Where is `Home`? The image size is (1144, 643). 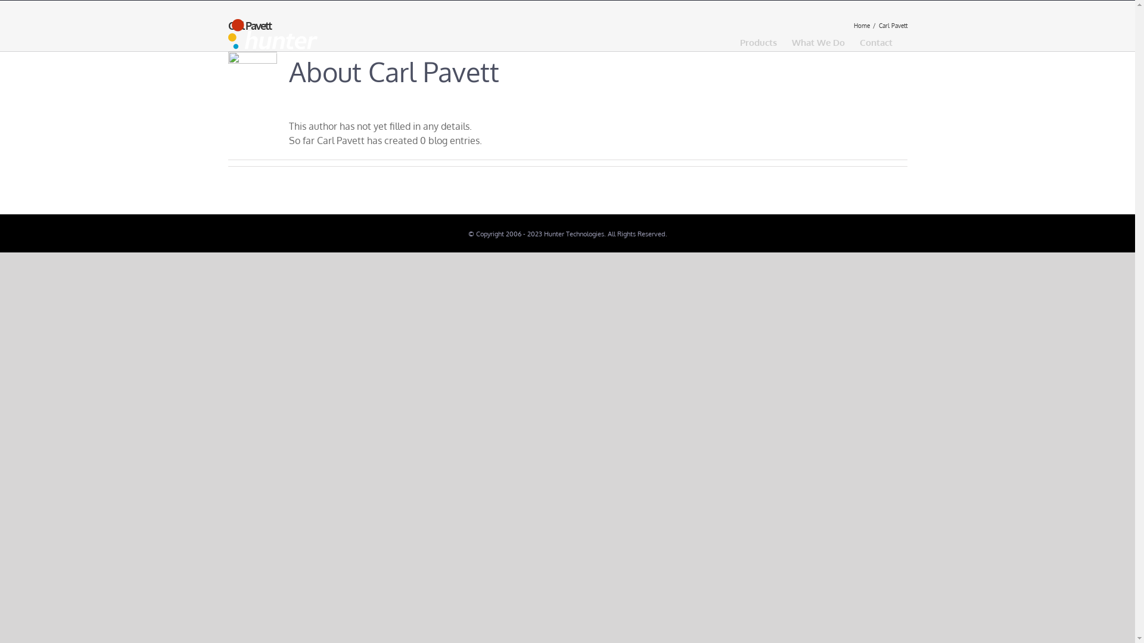 Home is located at coordinates (862, 26).